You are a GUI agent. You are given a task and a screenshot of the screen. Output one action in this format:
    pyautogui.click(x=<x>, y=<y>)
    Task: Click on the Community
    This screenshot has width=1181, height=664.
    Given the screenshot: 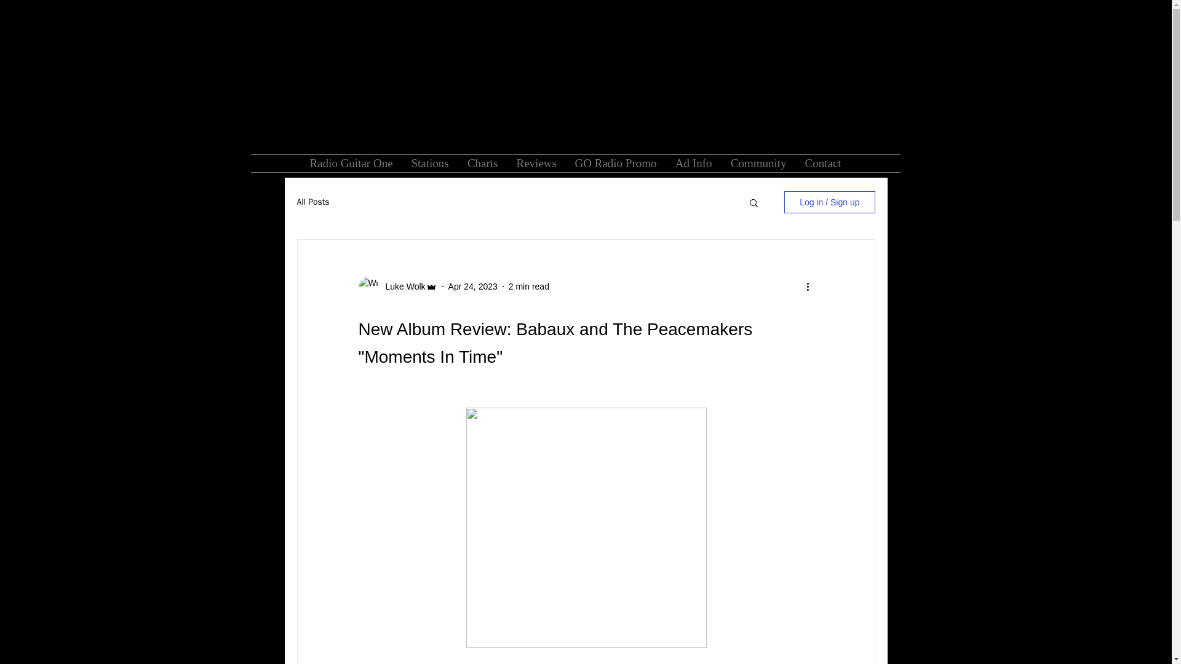 What is the action you would take?
    pyautogui.click(x=758, y=163)
    